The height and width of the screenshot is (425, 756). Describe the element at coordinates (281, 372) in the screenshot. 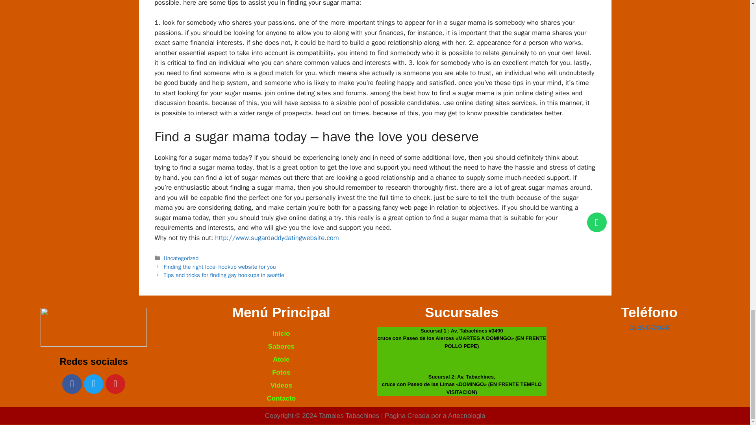

I see `Fotos` at that location.